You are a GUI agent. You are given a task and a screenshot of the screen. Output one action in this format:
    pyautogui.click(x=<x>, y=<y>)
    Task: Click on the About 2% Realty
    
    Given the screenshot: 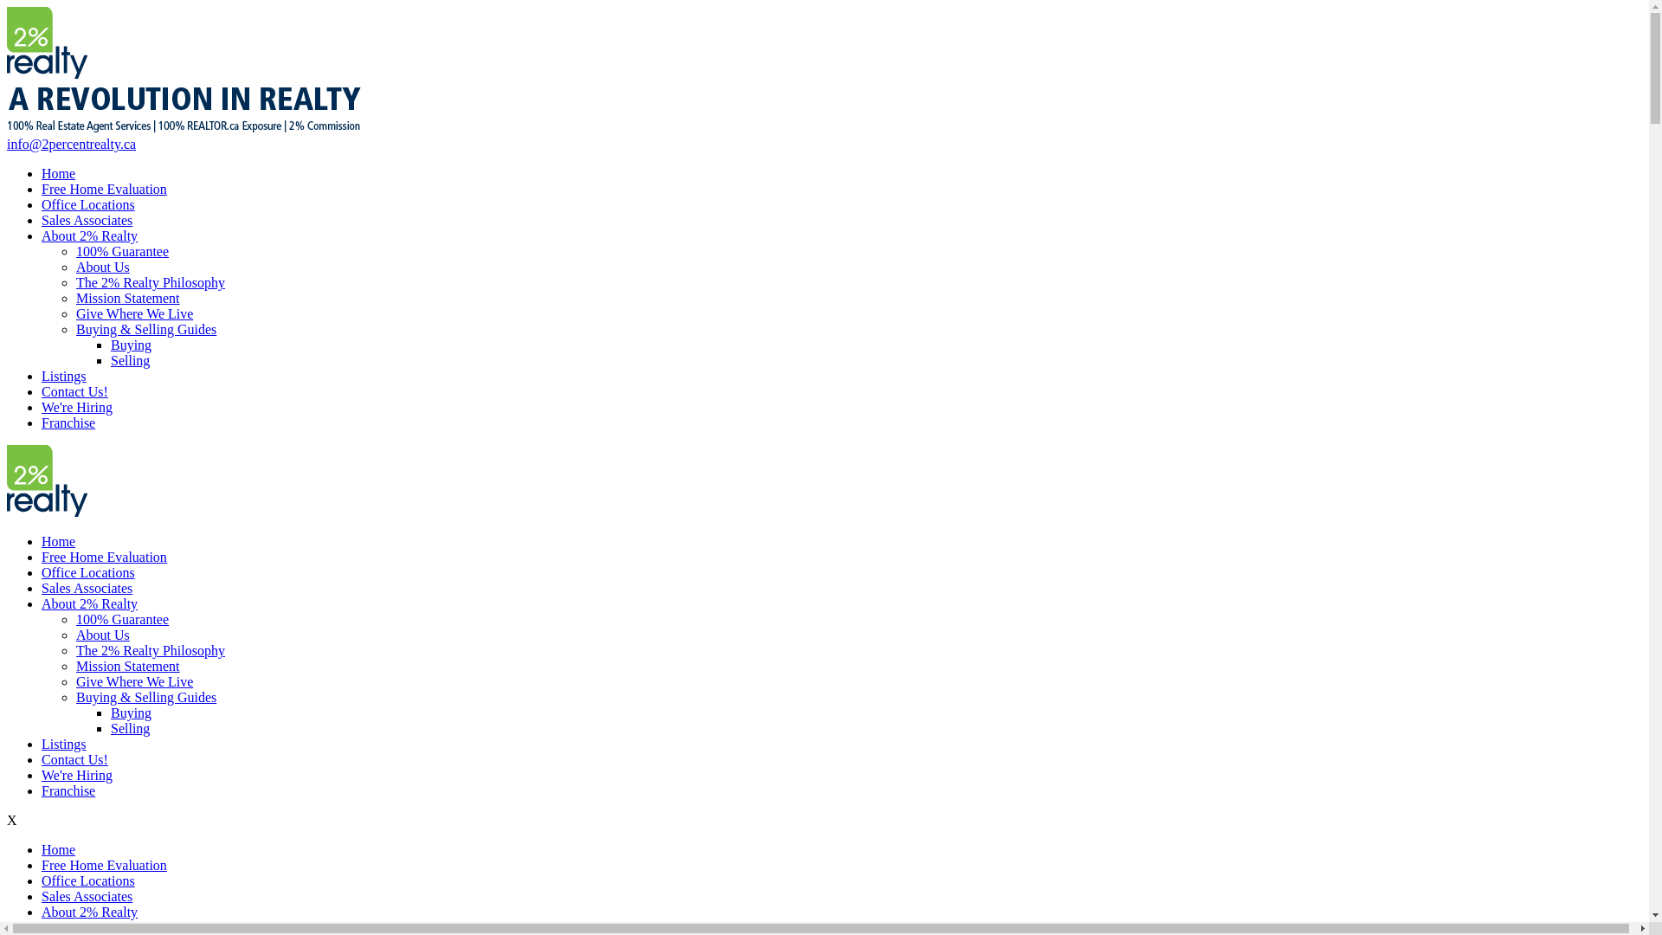 What is the action you would take?
    pyautogui.click(x=90, y=235)
    